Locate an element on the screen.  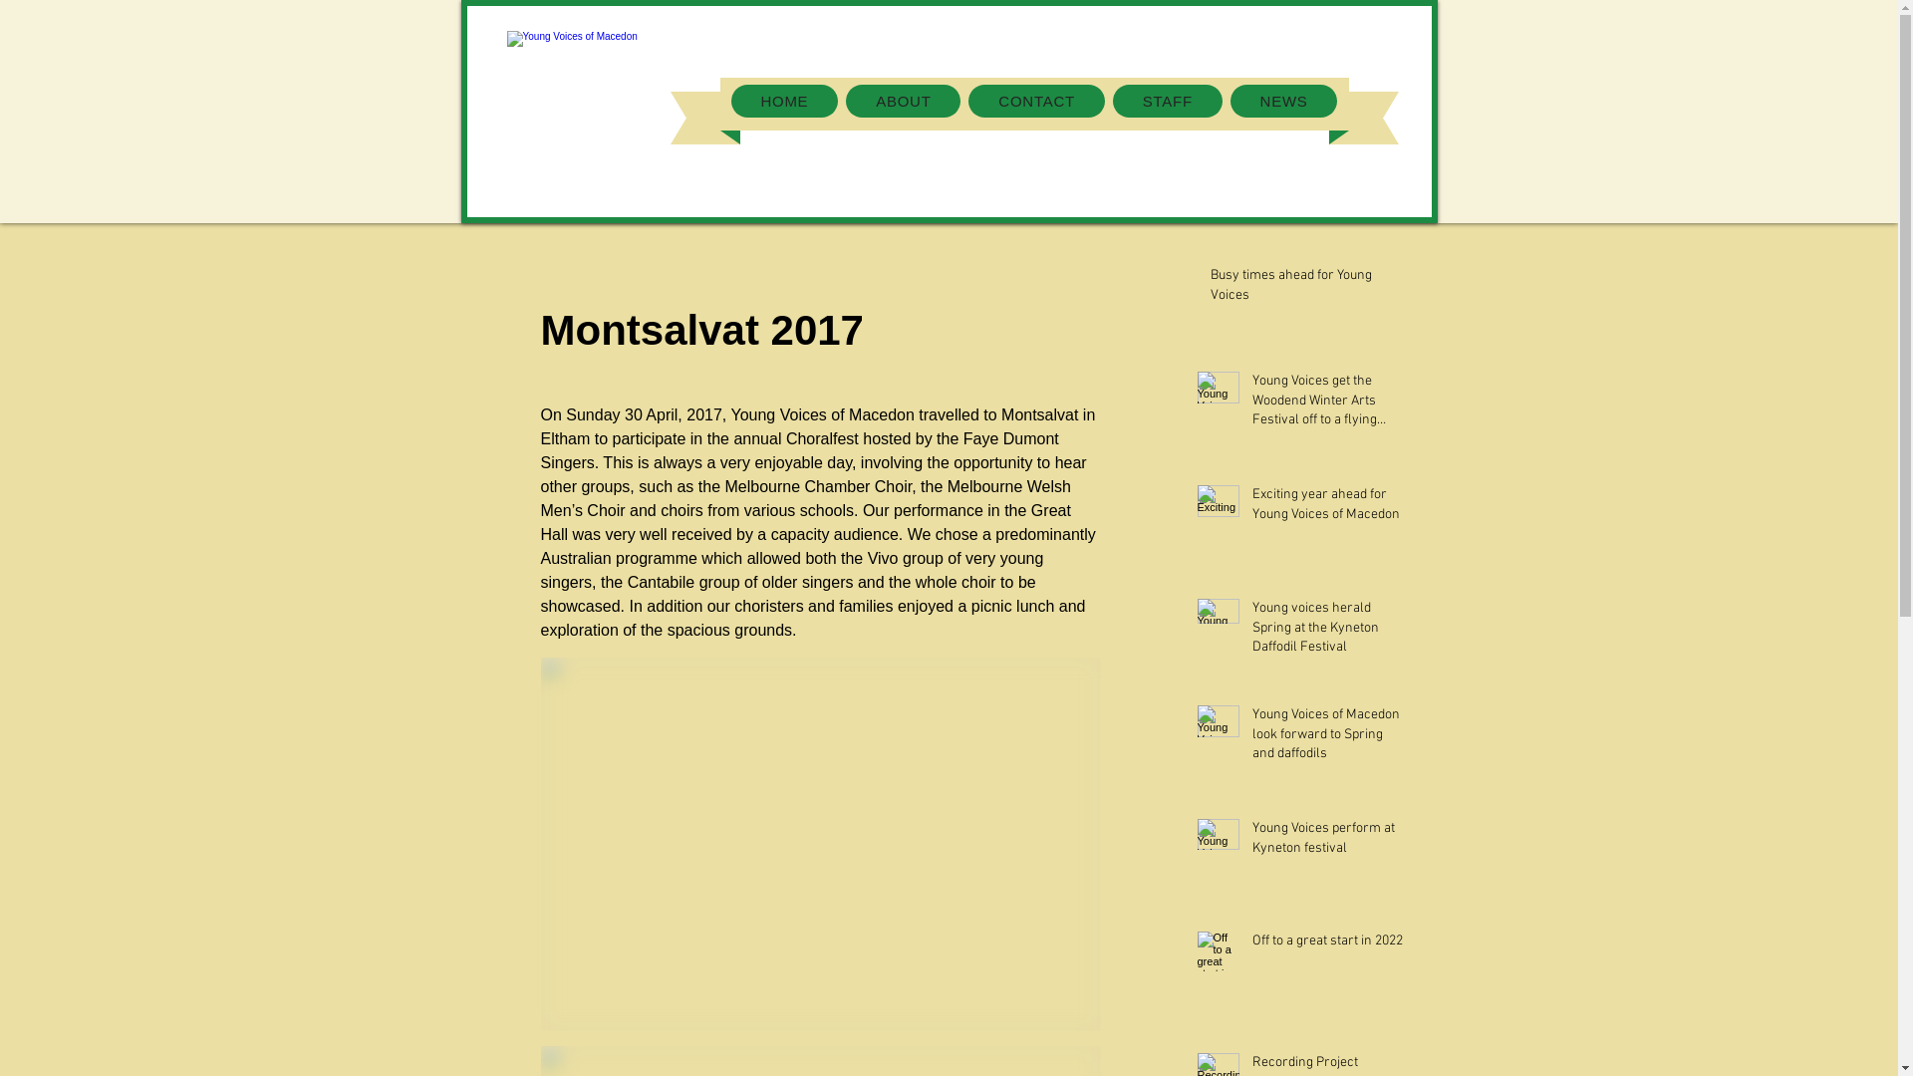
NEWS is located at coordinates (1284, 102).